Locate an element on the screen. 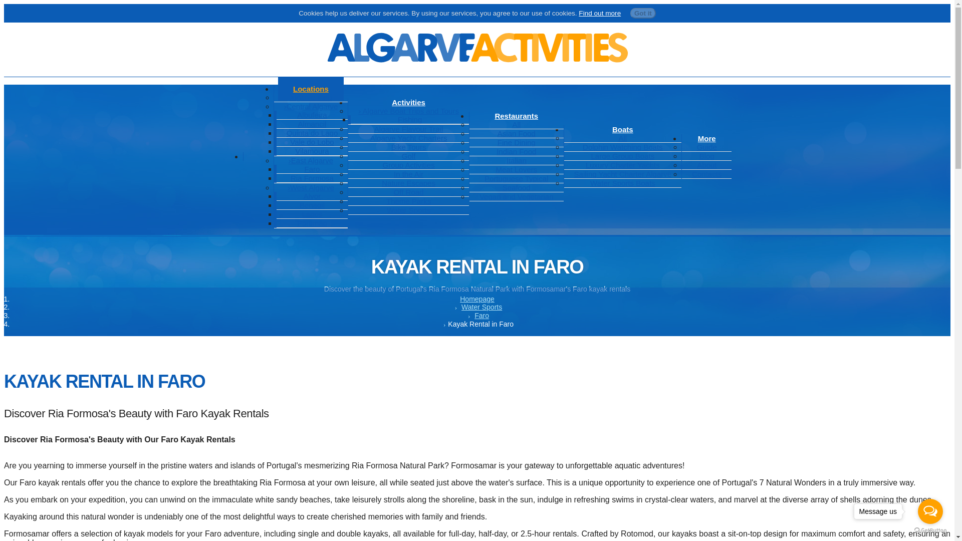  Got it is located at coordinates (643, 13).